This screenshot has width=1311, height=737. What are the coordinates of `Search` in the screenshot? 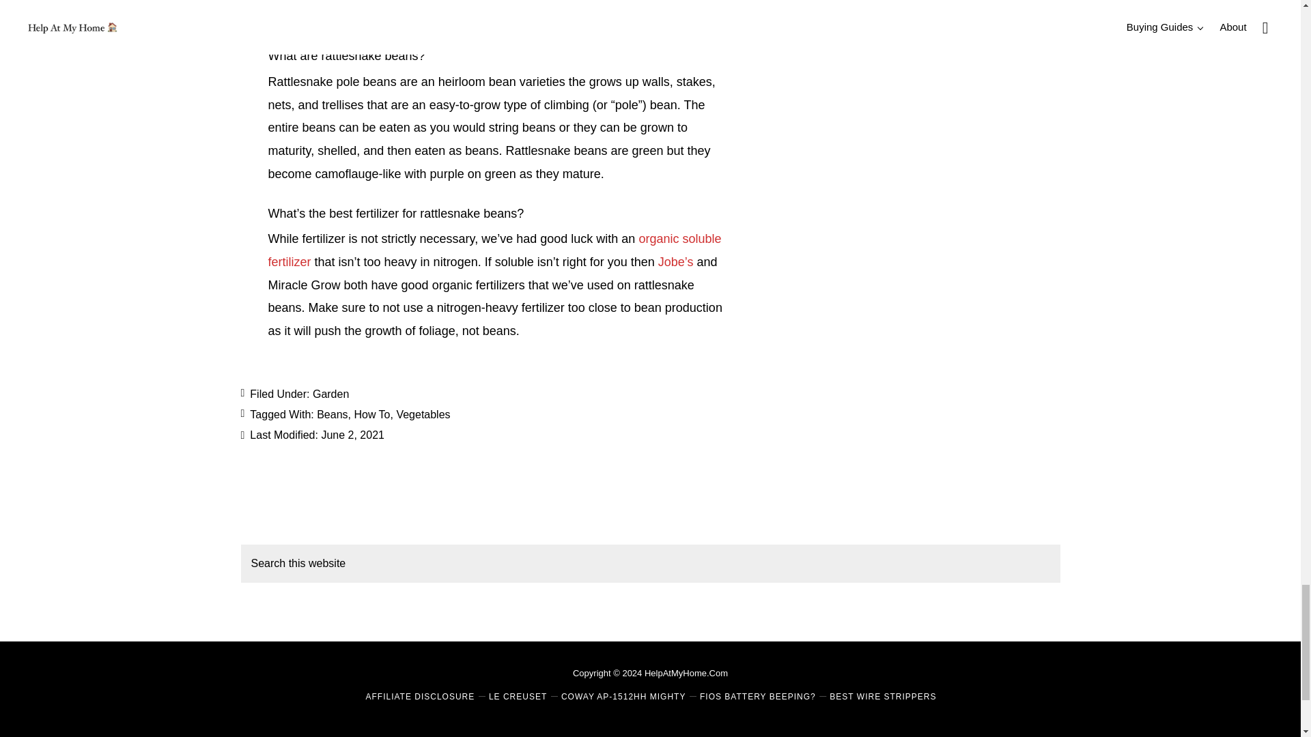 It's located at (1039, 558).